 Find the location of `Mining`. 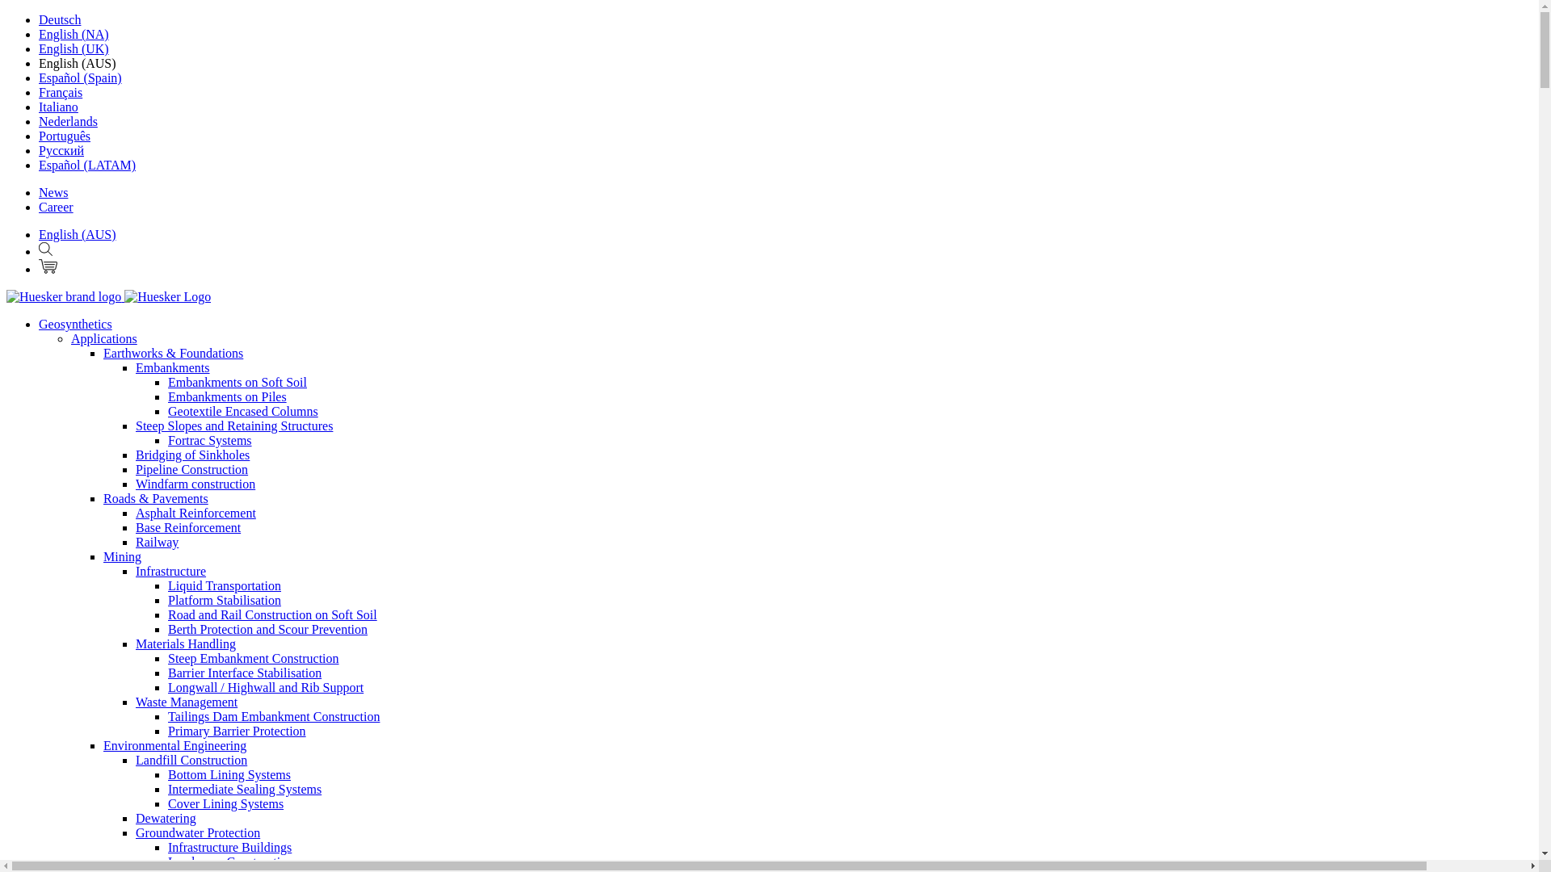

Mining is located at coordinates (123, 557).